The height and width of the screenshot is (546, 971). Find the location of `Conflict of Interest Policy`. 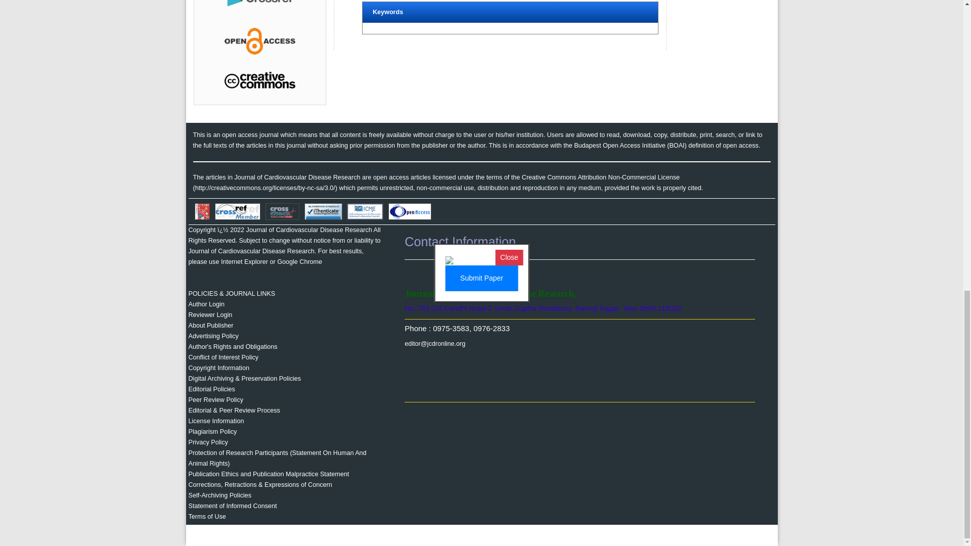

Conflict of Interest Policy is located at coordinates (223, 357).